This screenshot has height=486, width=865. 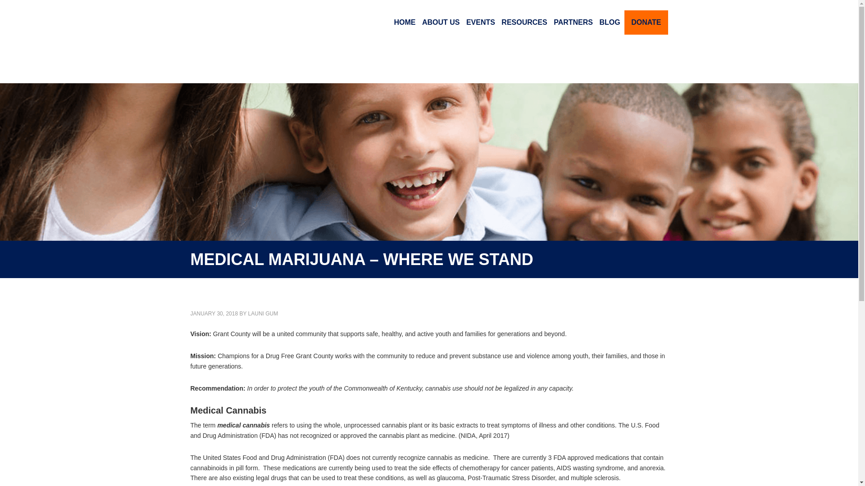 I want to click on PARTNERS, so click(x=573, y=22).